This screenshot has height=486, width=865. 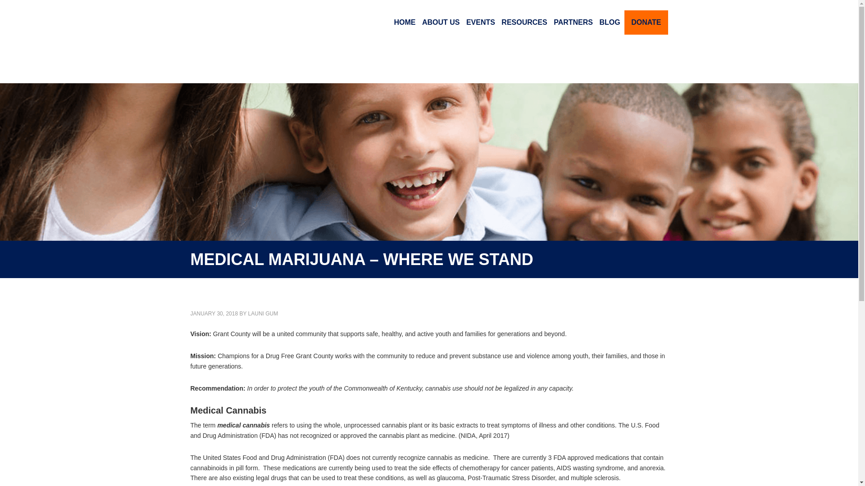 I want to click on PARTNERS, so click(x=573, y=22).